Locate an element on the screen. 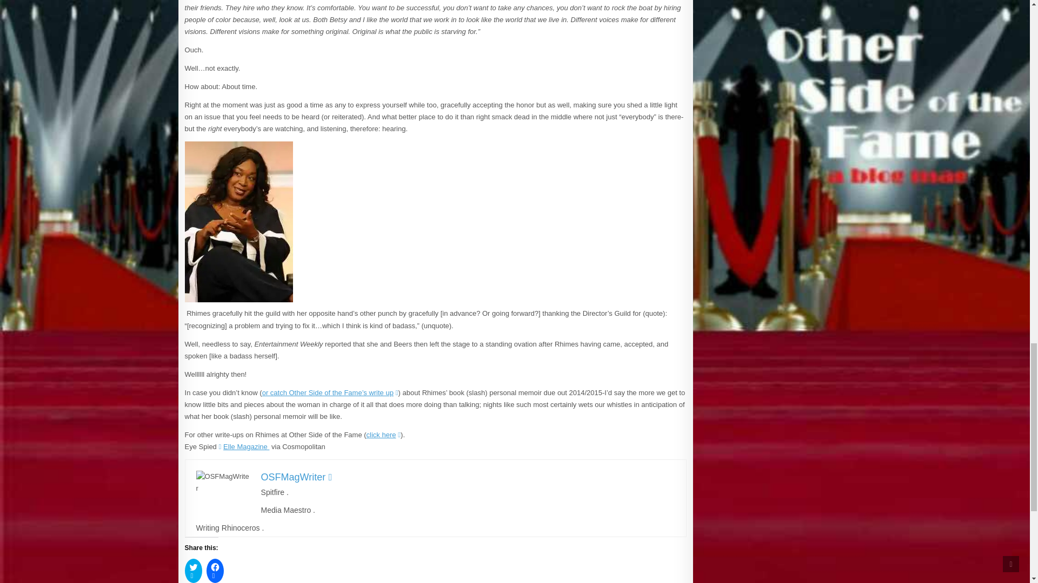  Elle Magazine is located at coordinates (243, 446).